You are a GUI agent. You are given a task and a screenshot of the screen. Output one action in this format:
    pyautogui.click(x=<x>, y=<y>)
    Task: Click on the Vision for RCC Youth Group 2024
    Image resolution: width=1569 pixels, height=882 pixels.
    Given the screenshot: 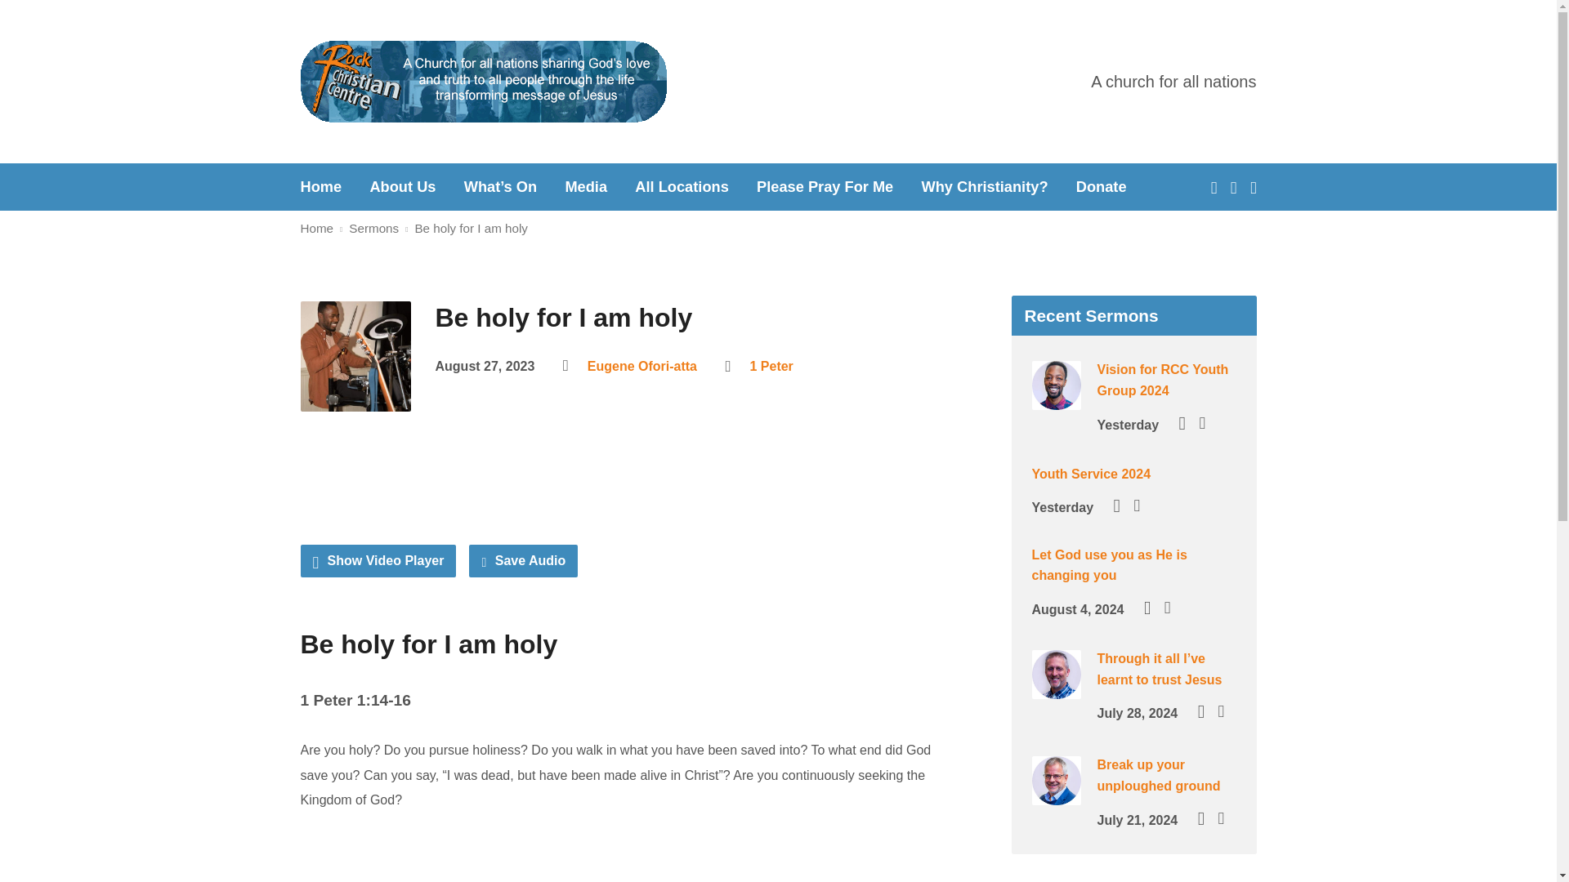 What is the action you would take?
    pyautogui.click(x=1162, y=380)
    